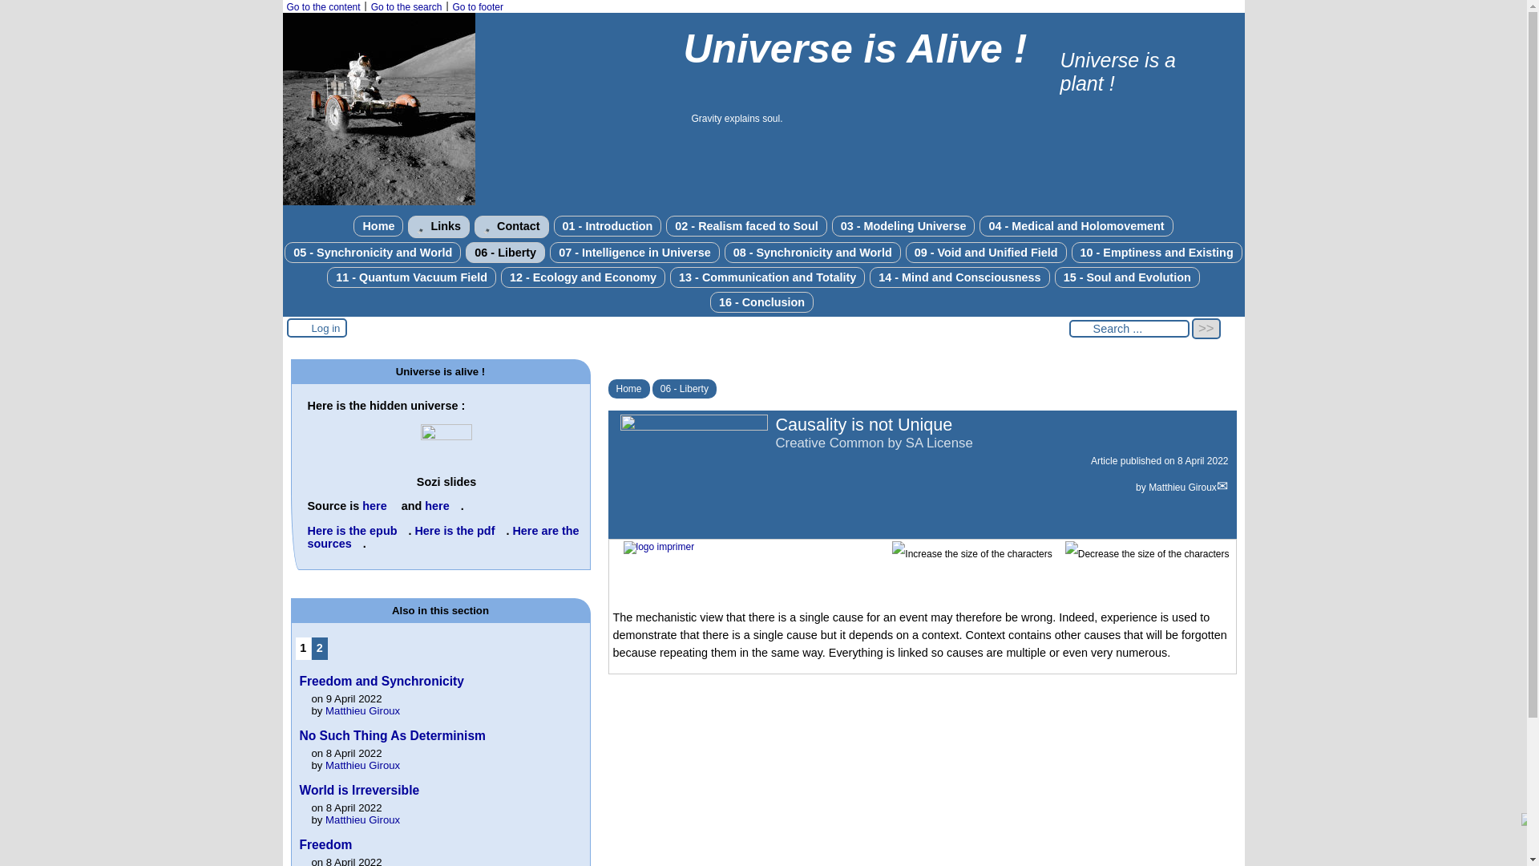  What do you see at coordinates (378, 225) in the screenshot?
I see `Home` at bounding box center [378, 225].